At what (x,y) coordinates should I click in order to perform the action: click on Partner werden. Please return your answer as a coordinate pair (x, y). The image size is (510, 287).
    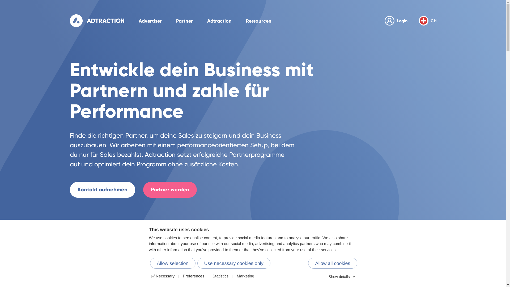
    Looking at the image, I should click on (170, 190).